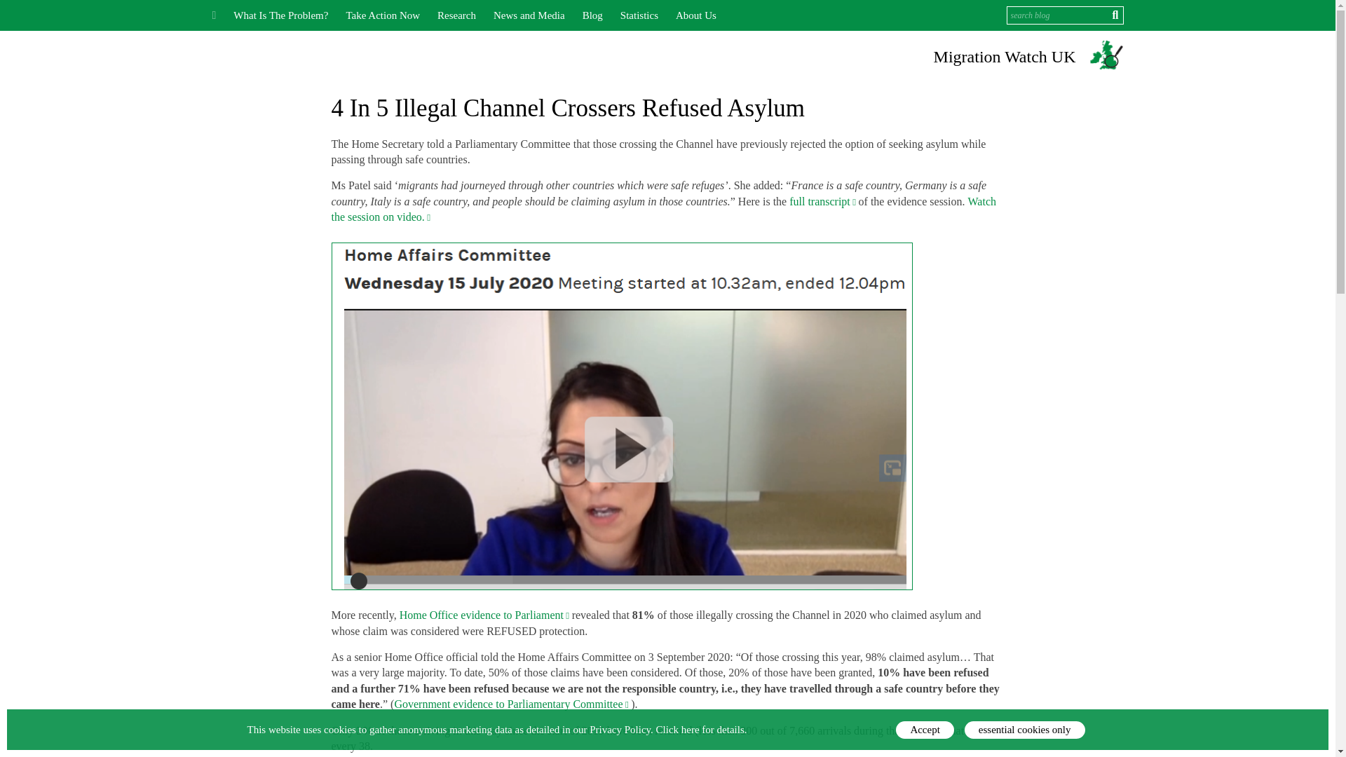 This screenshot has width=1346, height=757. What do you see at coordinates (529, 15) in the screenshot?
I see `News and Media` at bounding box center [529, 15].